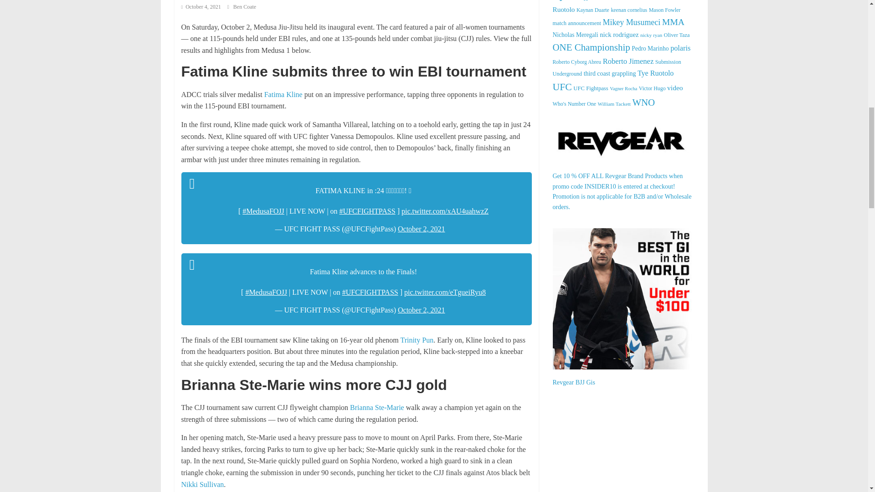 The width and height of the screenshot is (875, 492). Describe the element at coordinates (201, 6) in the screenshot. I see `October 4, 2021` at that location.